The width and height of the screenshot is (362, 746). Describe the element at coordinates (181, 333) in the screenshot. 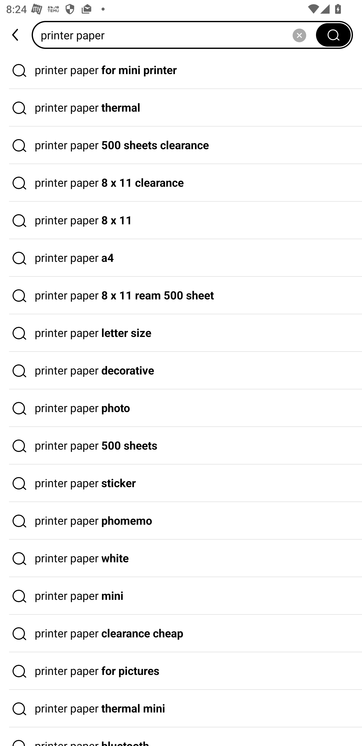

I see `printer paper letter size` at that location.